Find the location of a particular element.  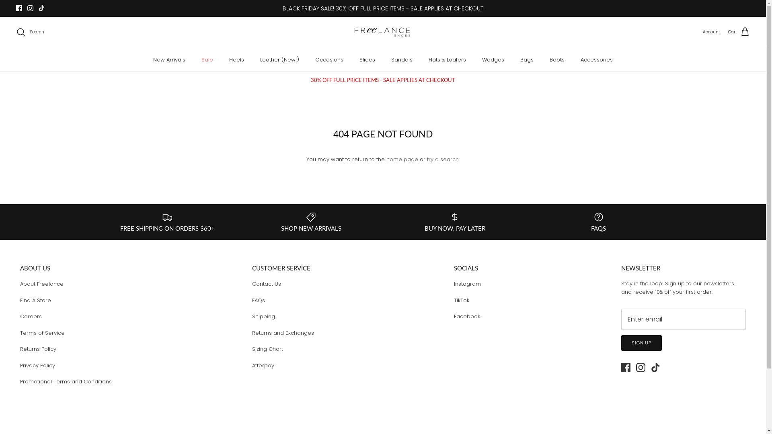

Facebook is located at coordinates (19, 8).